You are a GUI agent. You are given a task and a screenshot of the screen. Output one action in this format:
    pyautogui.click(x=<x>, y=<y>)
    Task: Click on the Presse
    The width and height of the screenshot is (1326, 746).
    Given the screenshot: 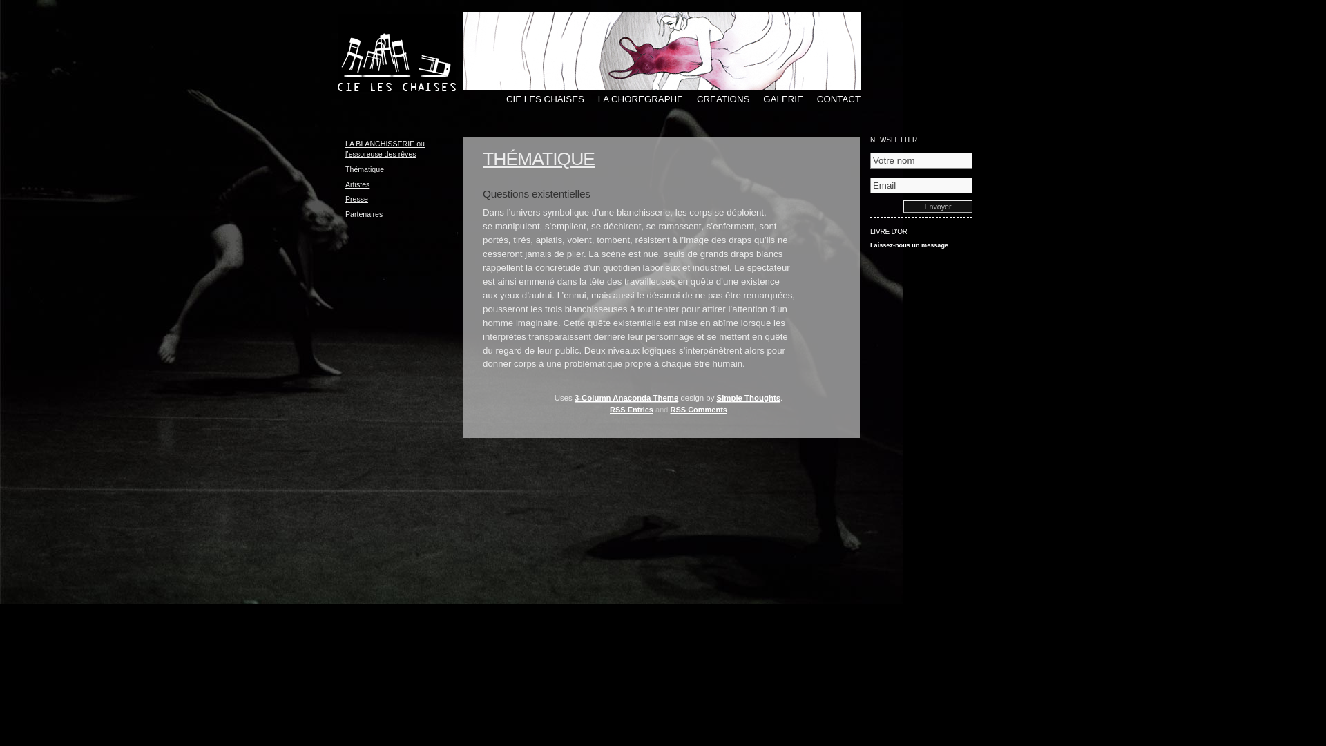 What is the action you would take?
    pyautogui.click(x=356, y=199)
    